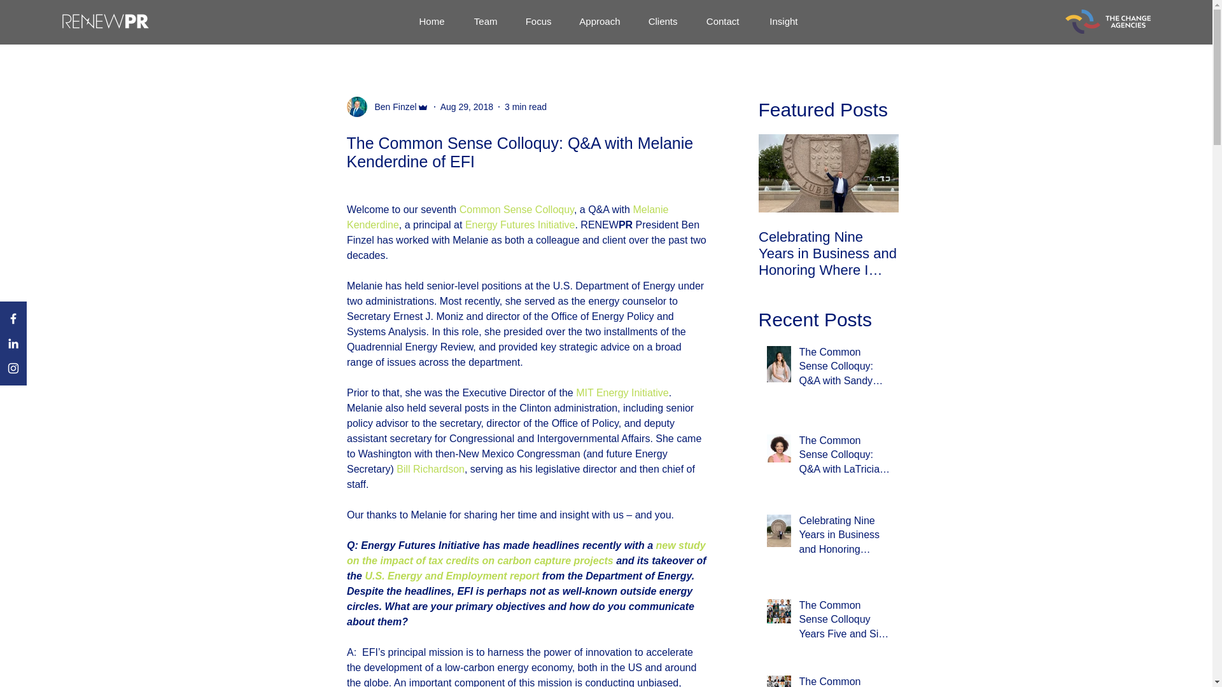 The image size is (1222, 687). What do you see at coordinates (525, 107) in the screenshot?
I see `3 min read` at bounding box center [525, 107].